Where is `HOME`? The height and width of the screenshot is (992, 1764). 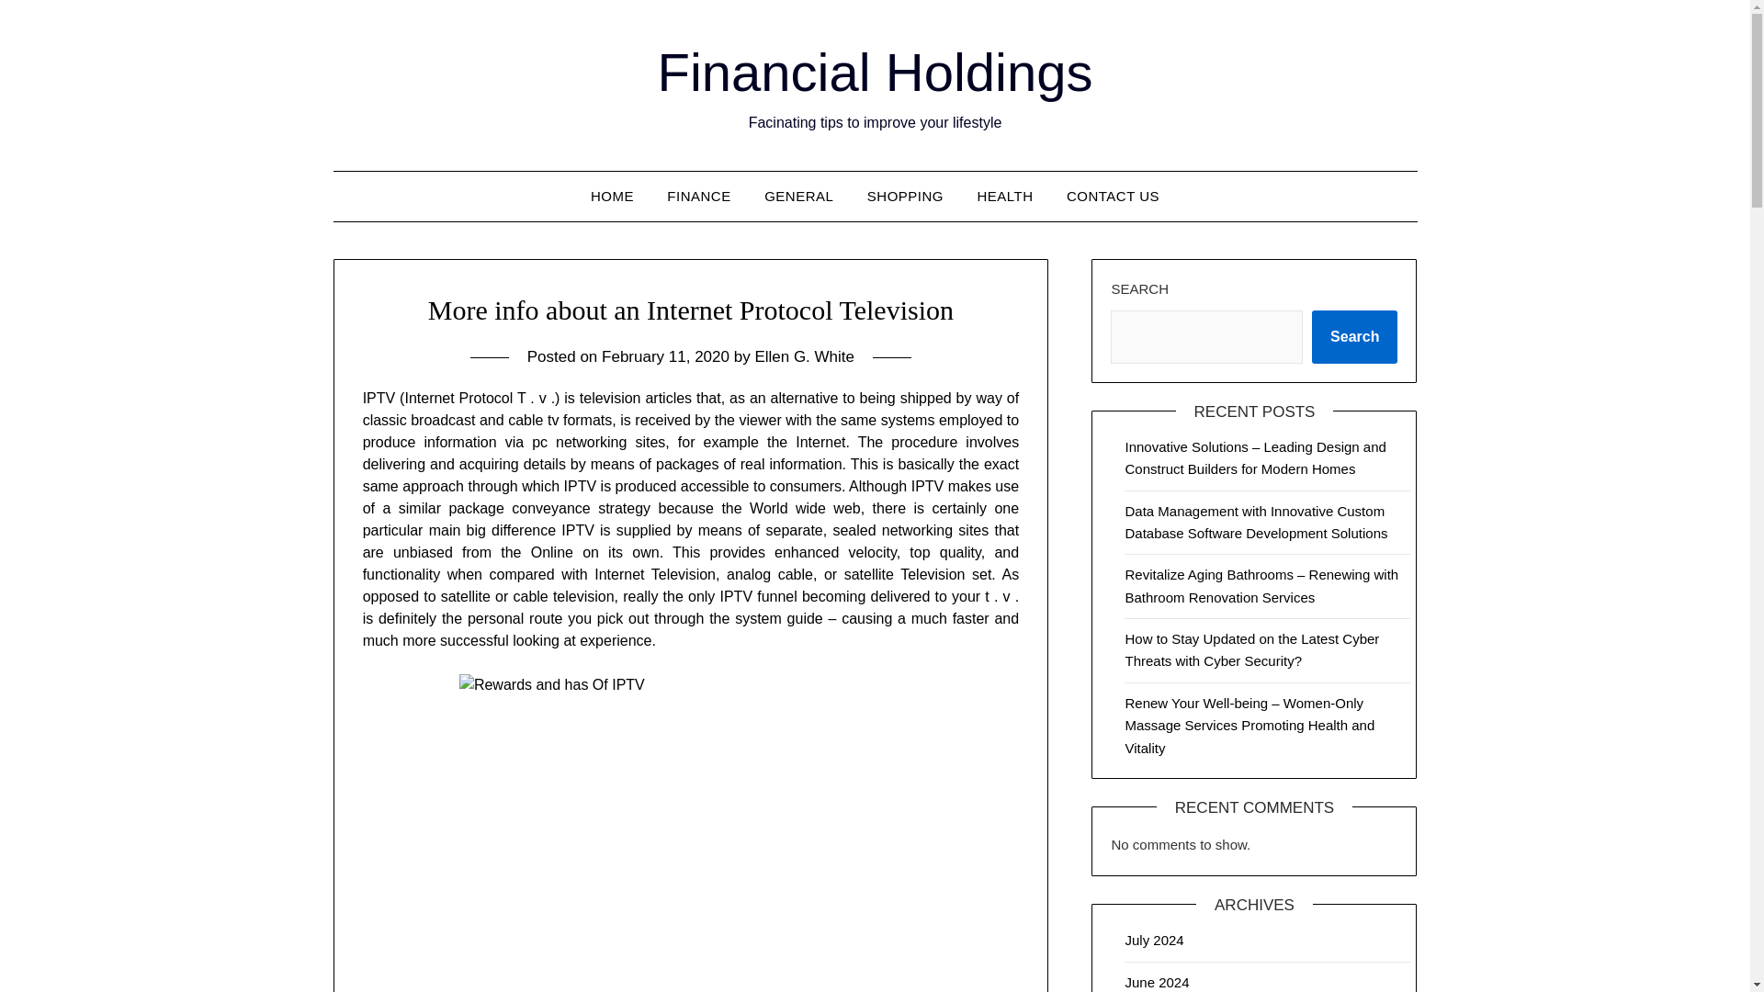
HOME is located at coordinates (612, 196).